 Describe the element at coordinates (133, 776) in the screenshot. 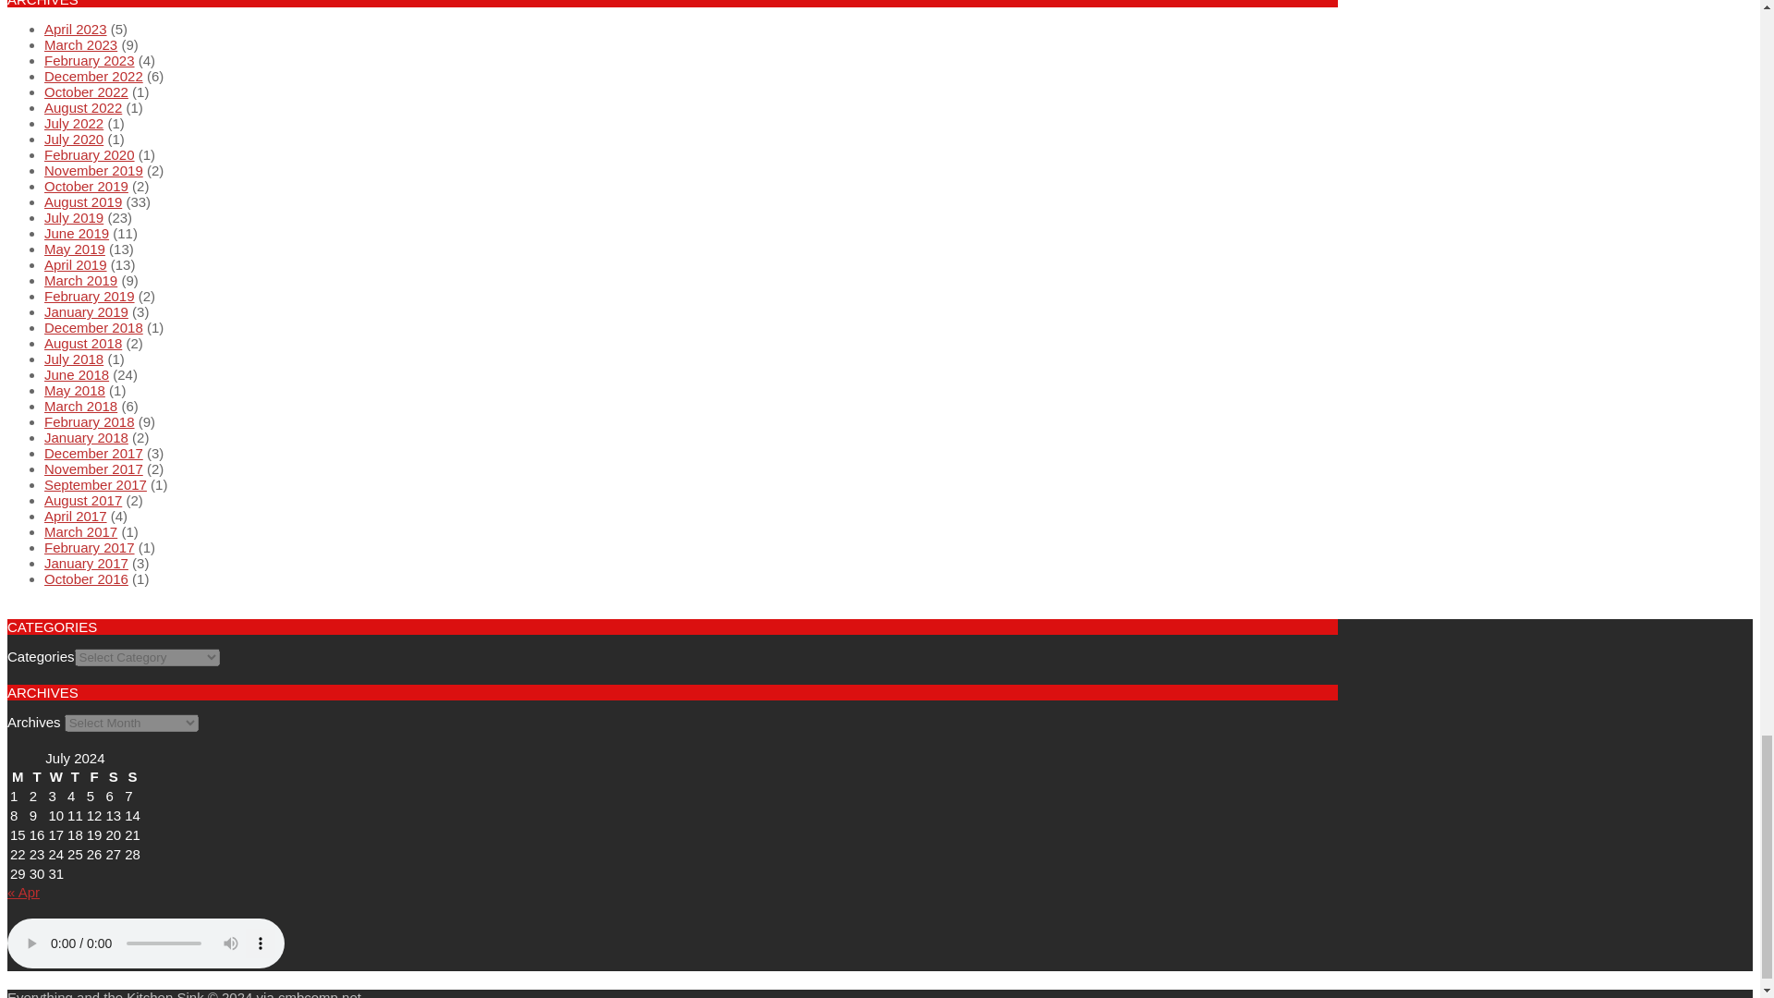

I see `Sunday` at that location.